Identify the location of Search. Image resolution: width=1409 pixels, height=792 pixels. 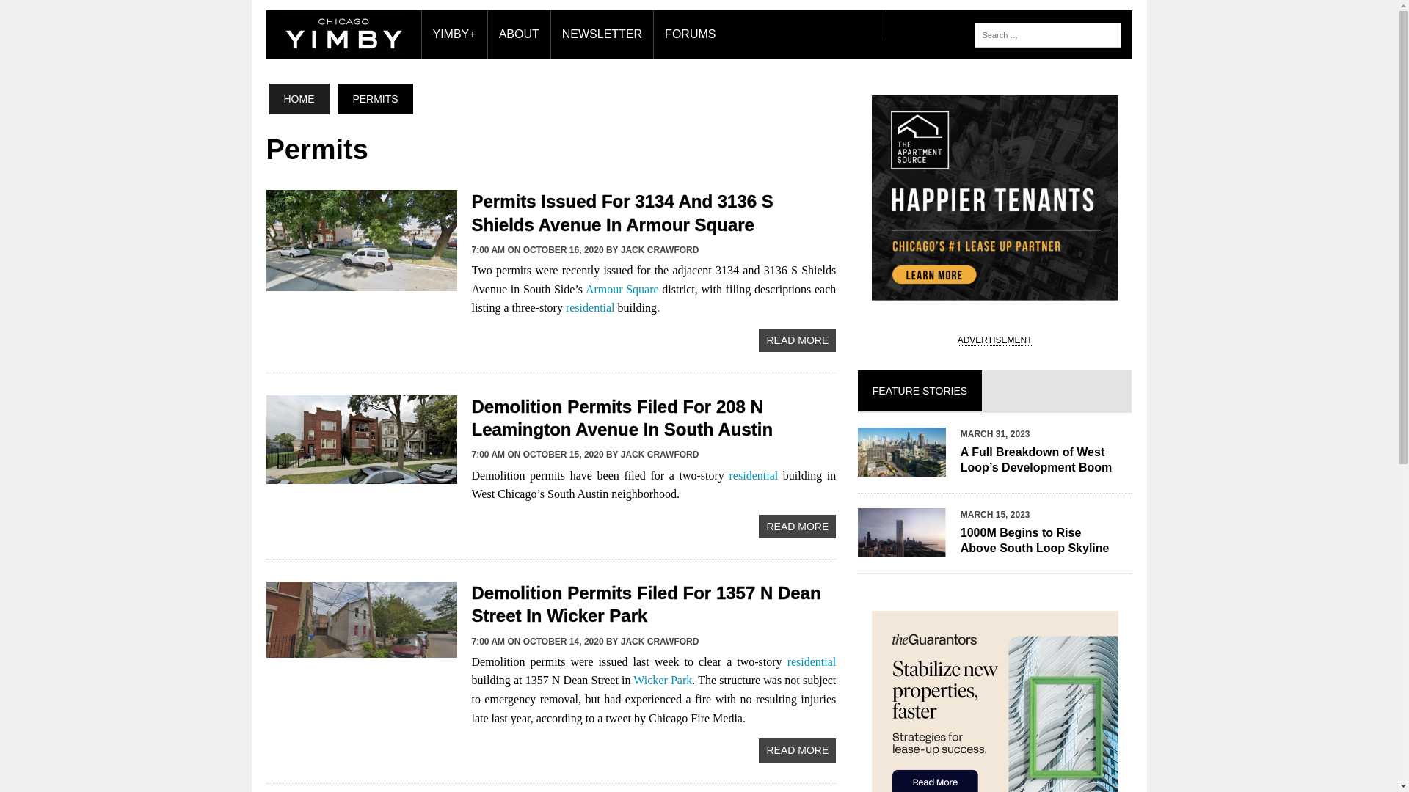
(73, 14).